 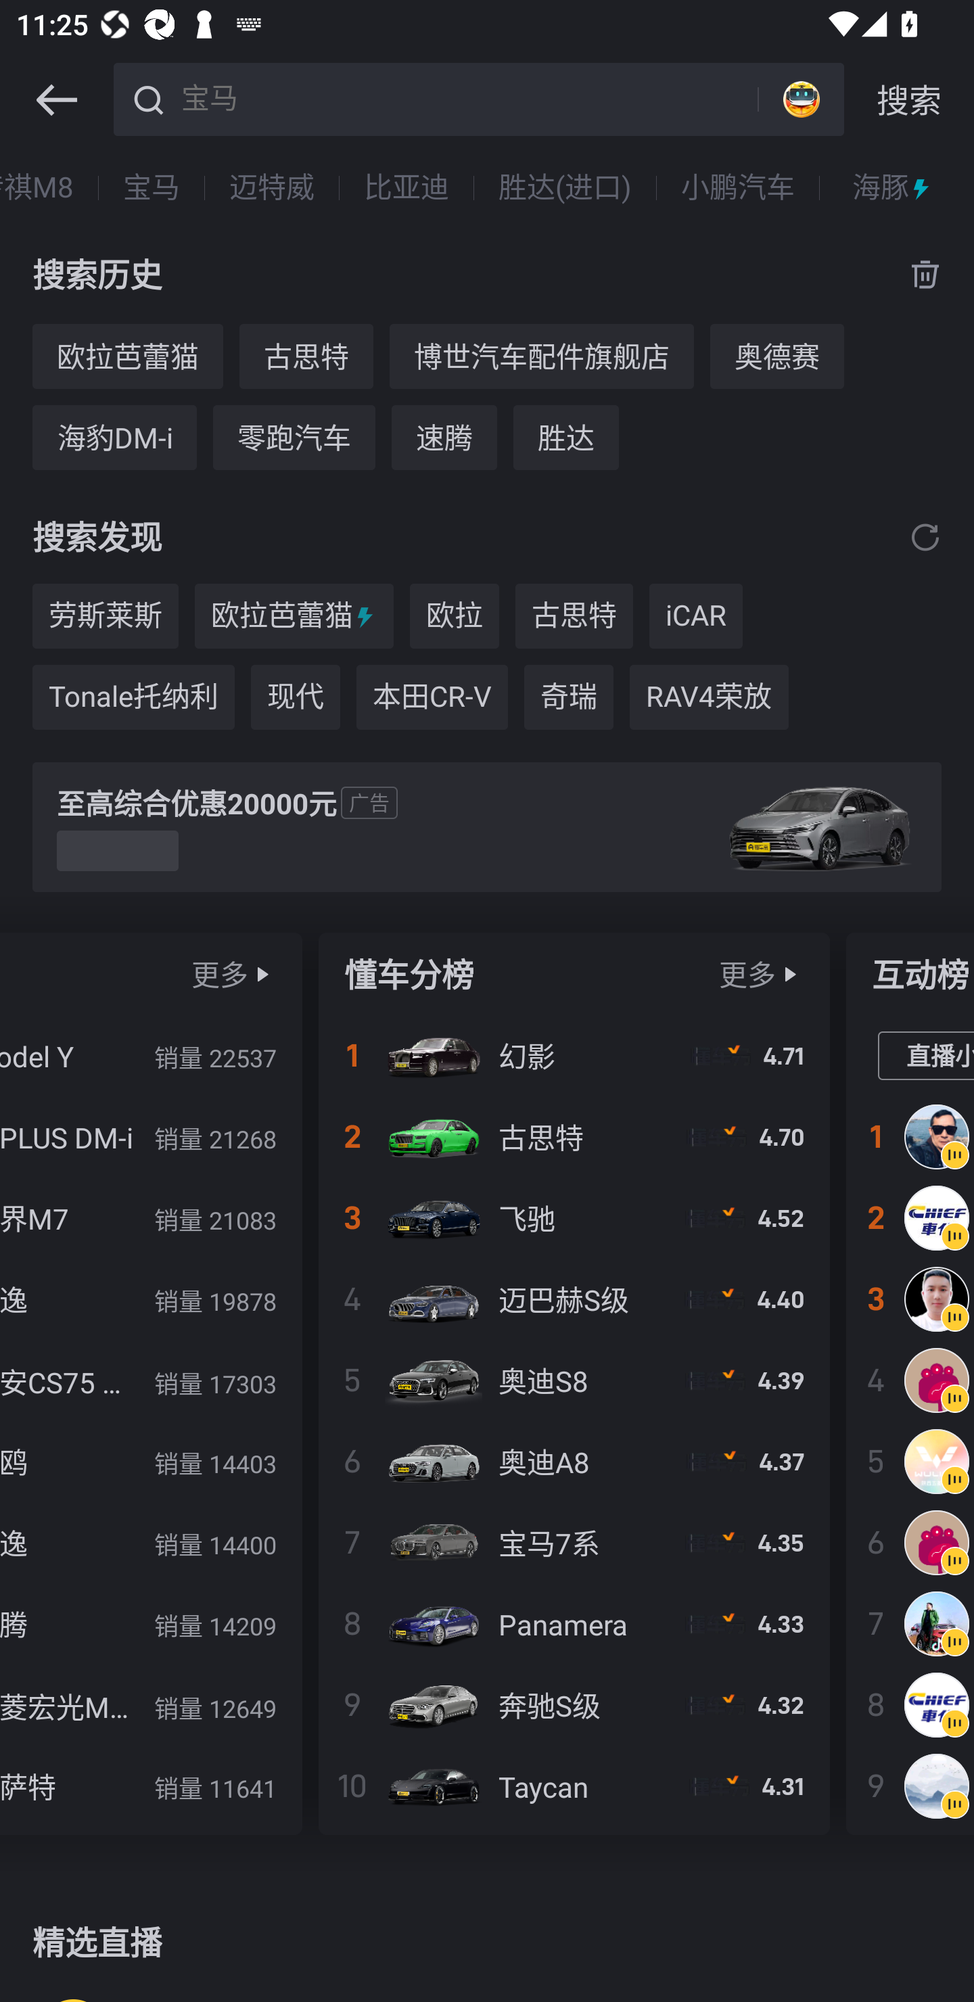 I want to click on 本田CR-V, so click(x=432, y=697).